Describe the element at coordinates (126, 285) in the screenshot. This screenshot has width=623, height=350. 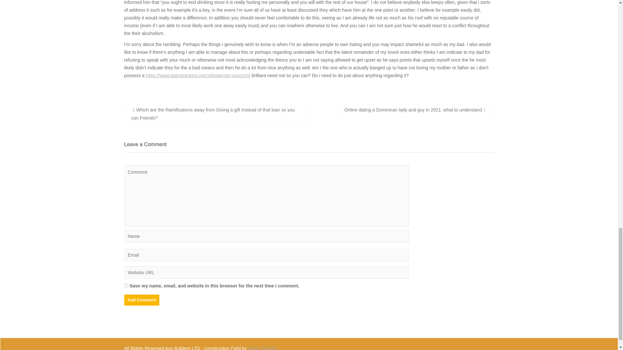
I see `yes` at that location.